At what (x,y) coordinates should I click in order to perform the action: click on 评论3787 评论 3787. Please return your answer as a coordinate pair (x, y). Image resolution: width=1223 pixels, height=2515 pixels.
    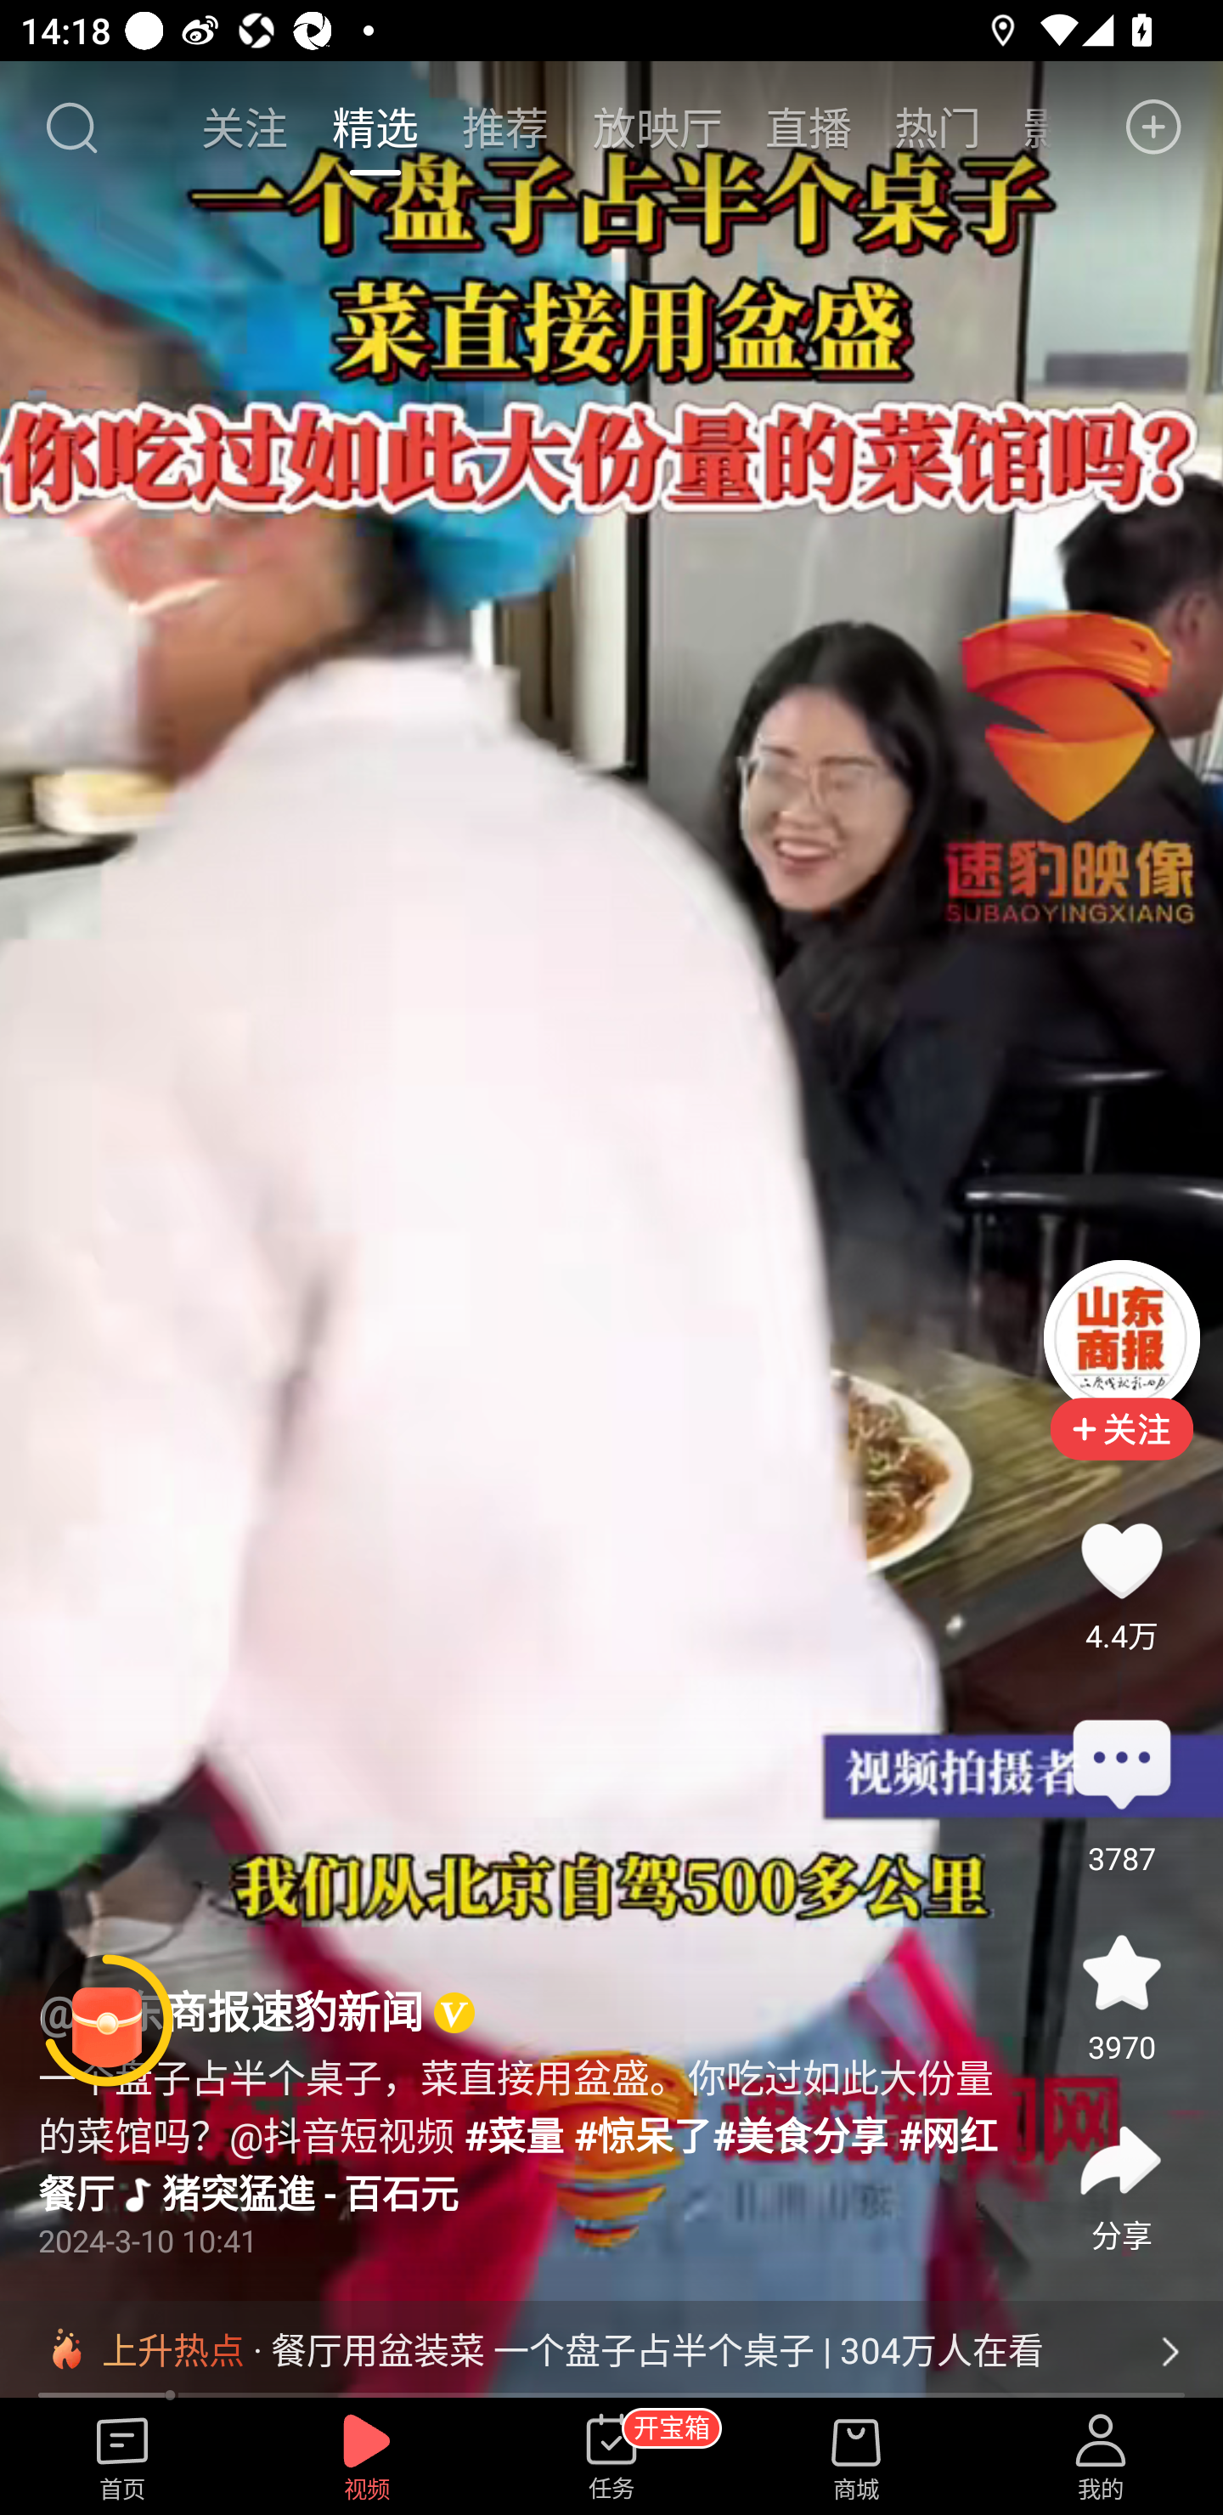
    Looking at the image, I should click on (1121, 1766).